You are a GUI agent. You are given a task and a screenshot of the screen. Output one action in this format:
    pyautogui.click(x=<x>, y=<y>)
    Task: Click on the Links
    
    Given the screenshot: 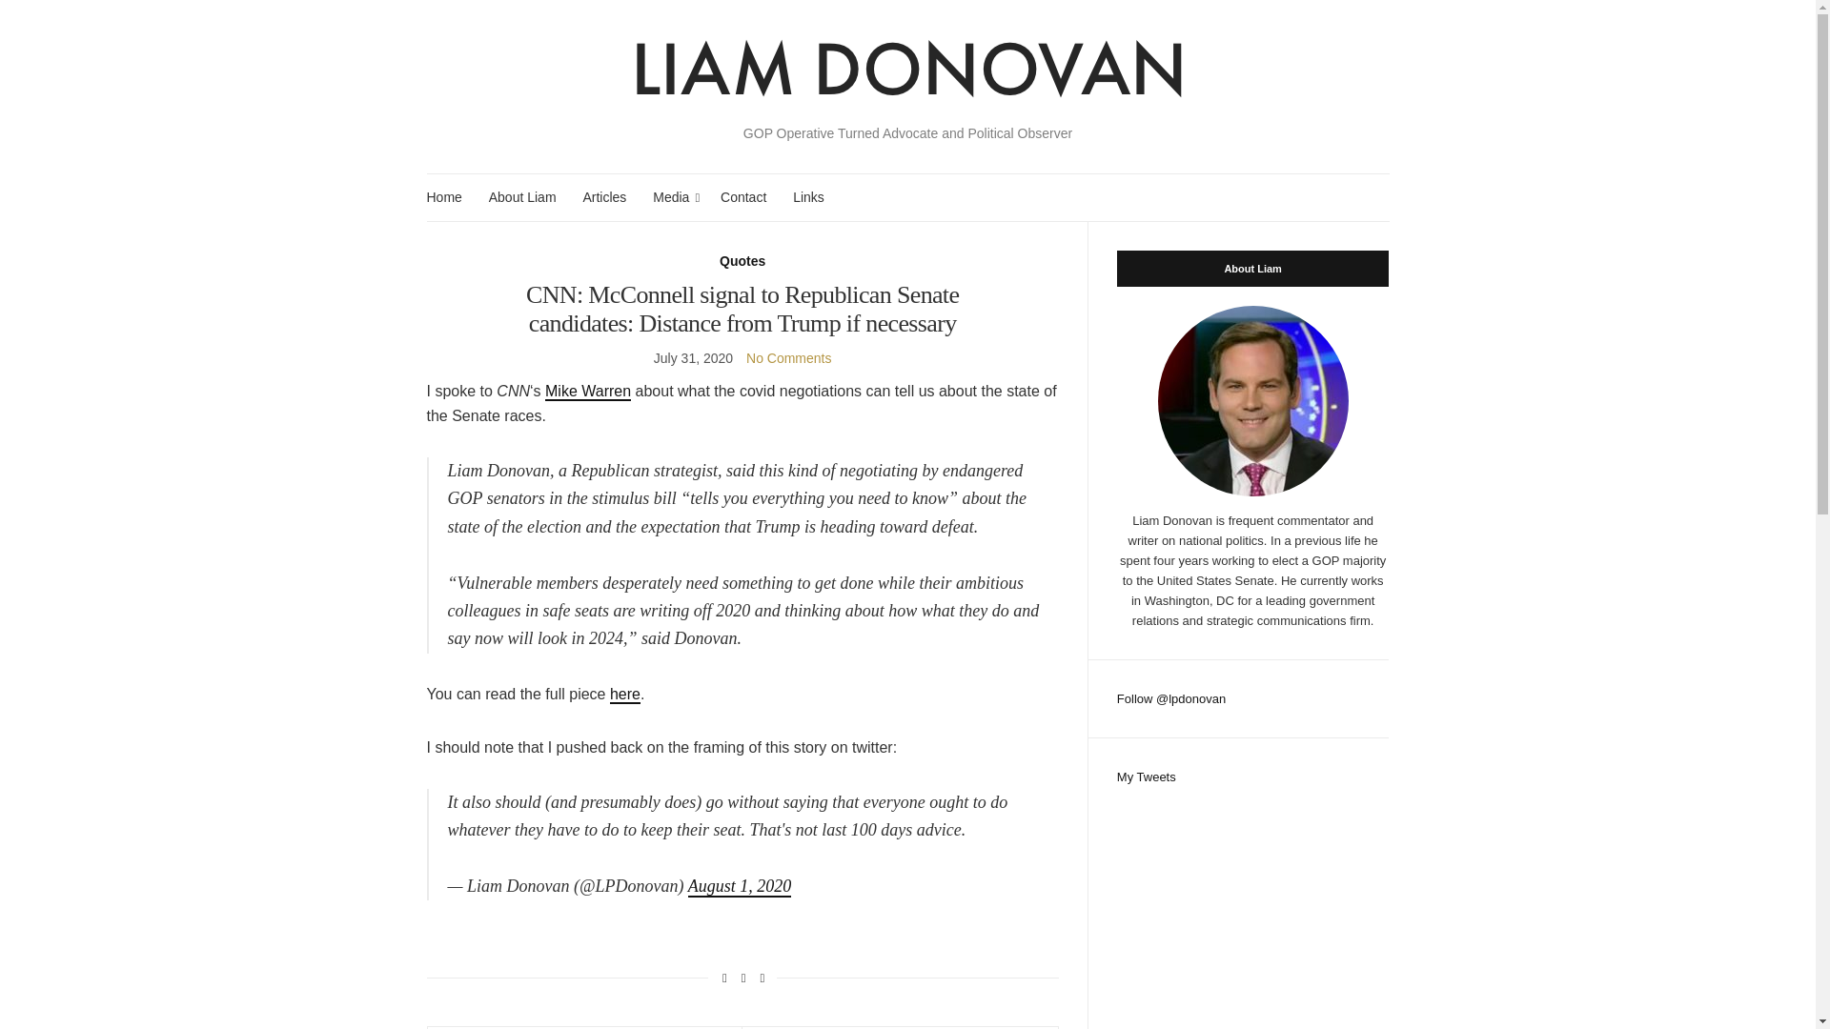 What is the action you would take?
    pyautogui.click(x=808, y=197)
    